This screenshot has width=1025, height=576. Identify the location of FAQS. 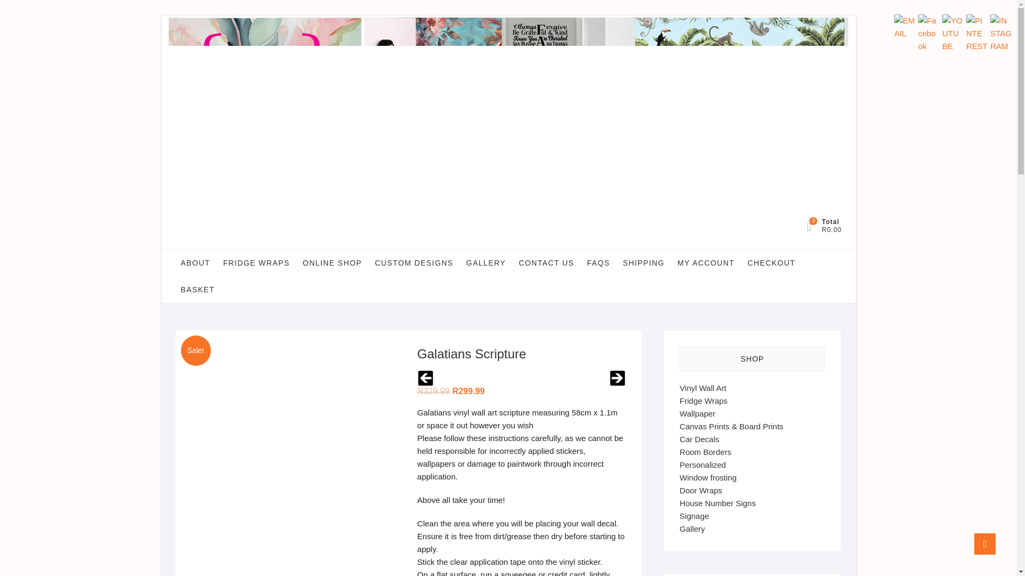
(599, 262).